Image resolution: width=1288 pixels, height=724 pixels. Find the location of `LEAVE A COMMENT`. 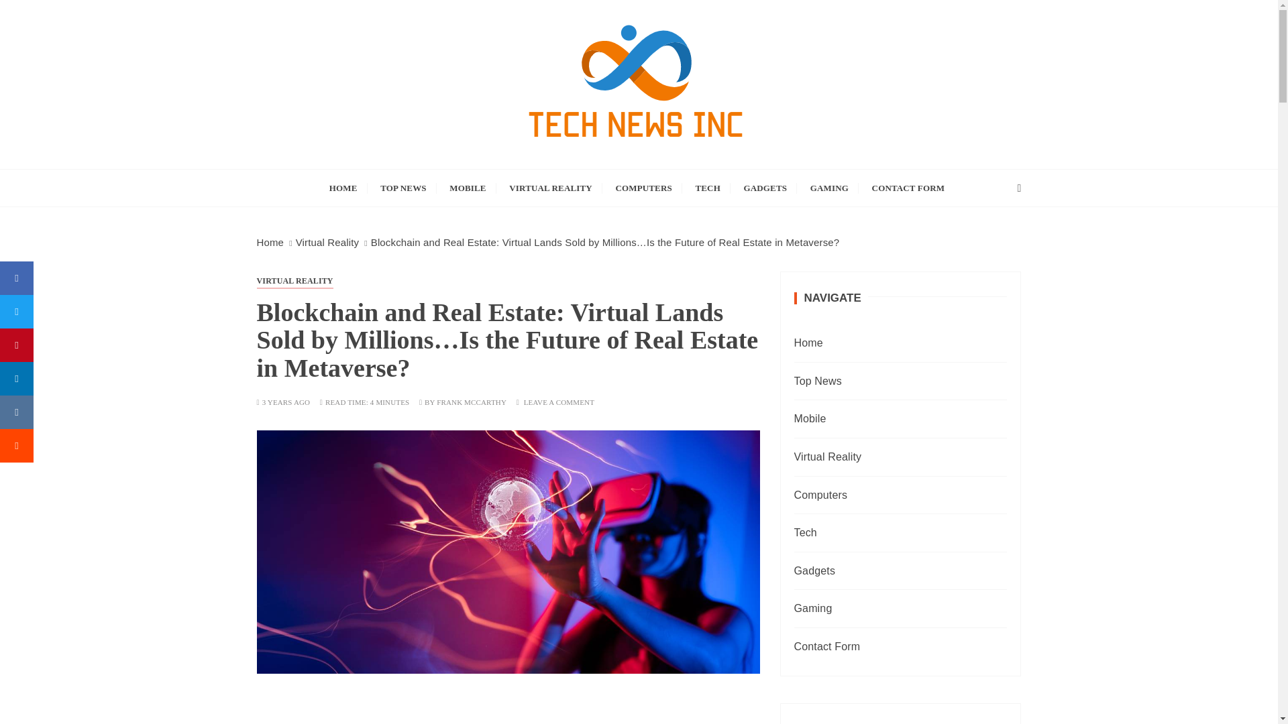

LEAVE A COMMENT is located at coordinates (559, 402).